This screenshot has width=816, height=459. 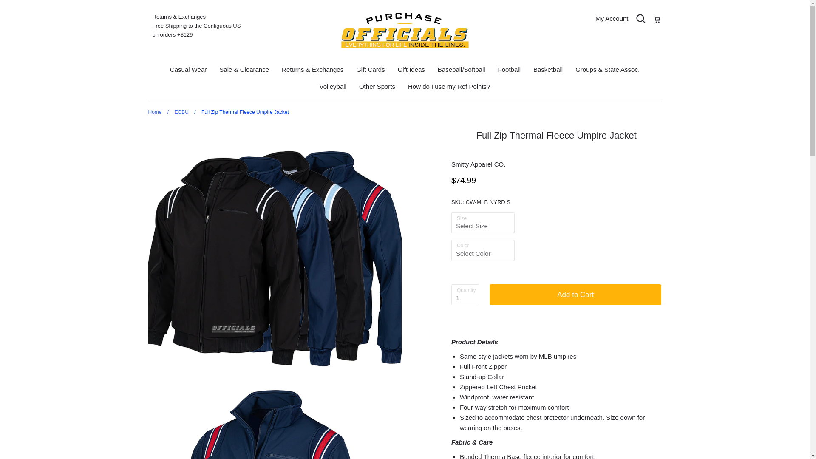 What do you see at coordinates (371, 69) in the screenshot?
I see `Gift Cards` at bounding box center [371, 69].